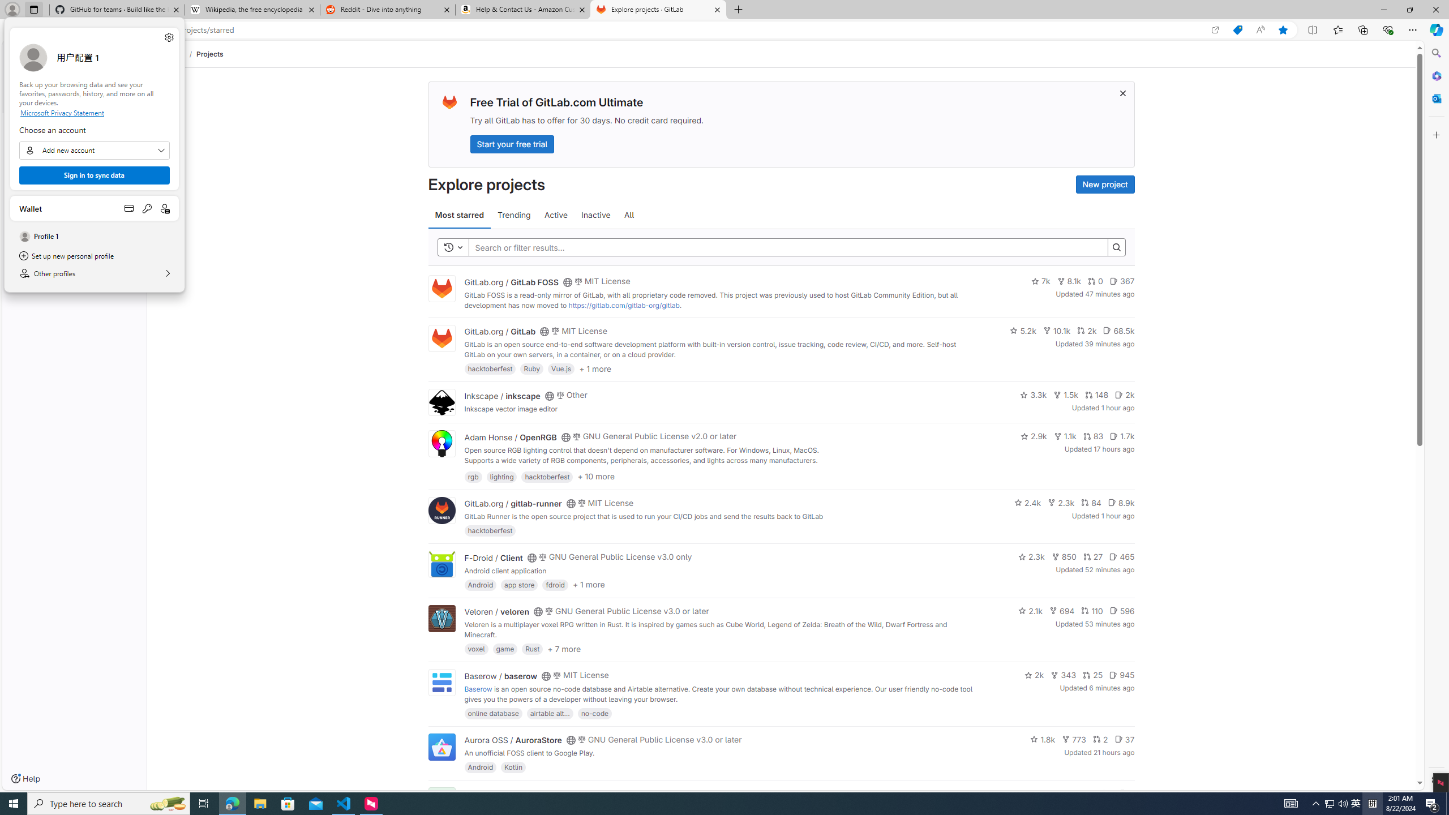  I want to click on Android, so click(480, 767).